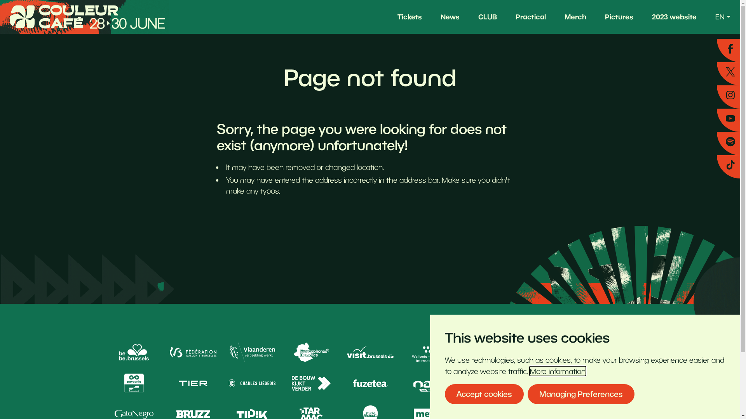  What do you see at coordinates (488, 352) in the screenshot?
I see `Stad Brussel` at bounding box center [488, 352].